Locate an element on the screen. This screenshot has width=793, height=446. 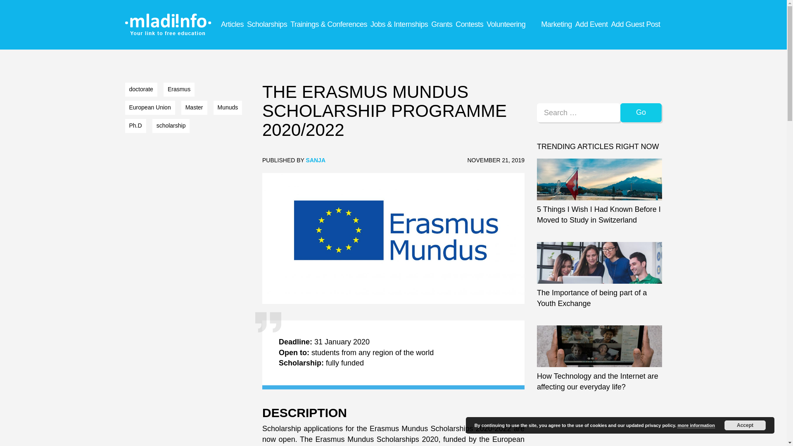
Articles is located at coordinates (232, 24).